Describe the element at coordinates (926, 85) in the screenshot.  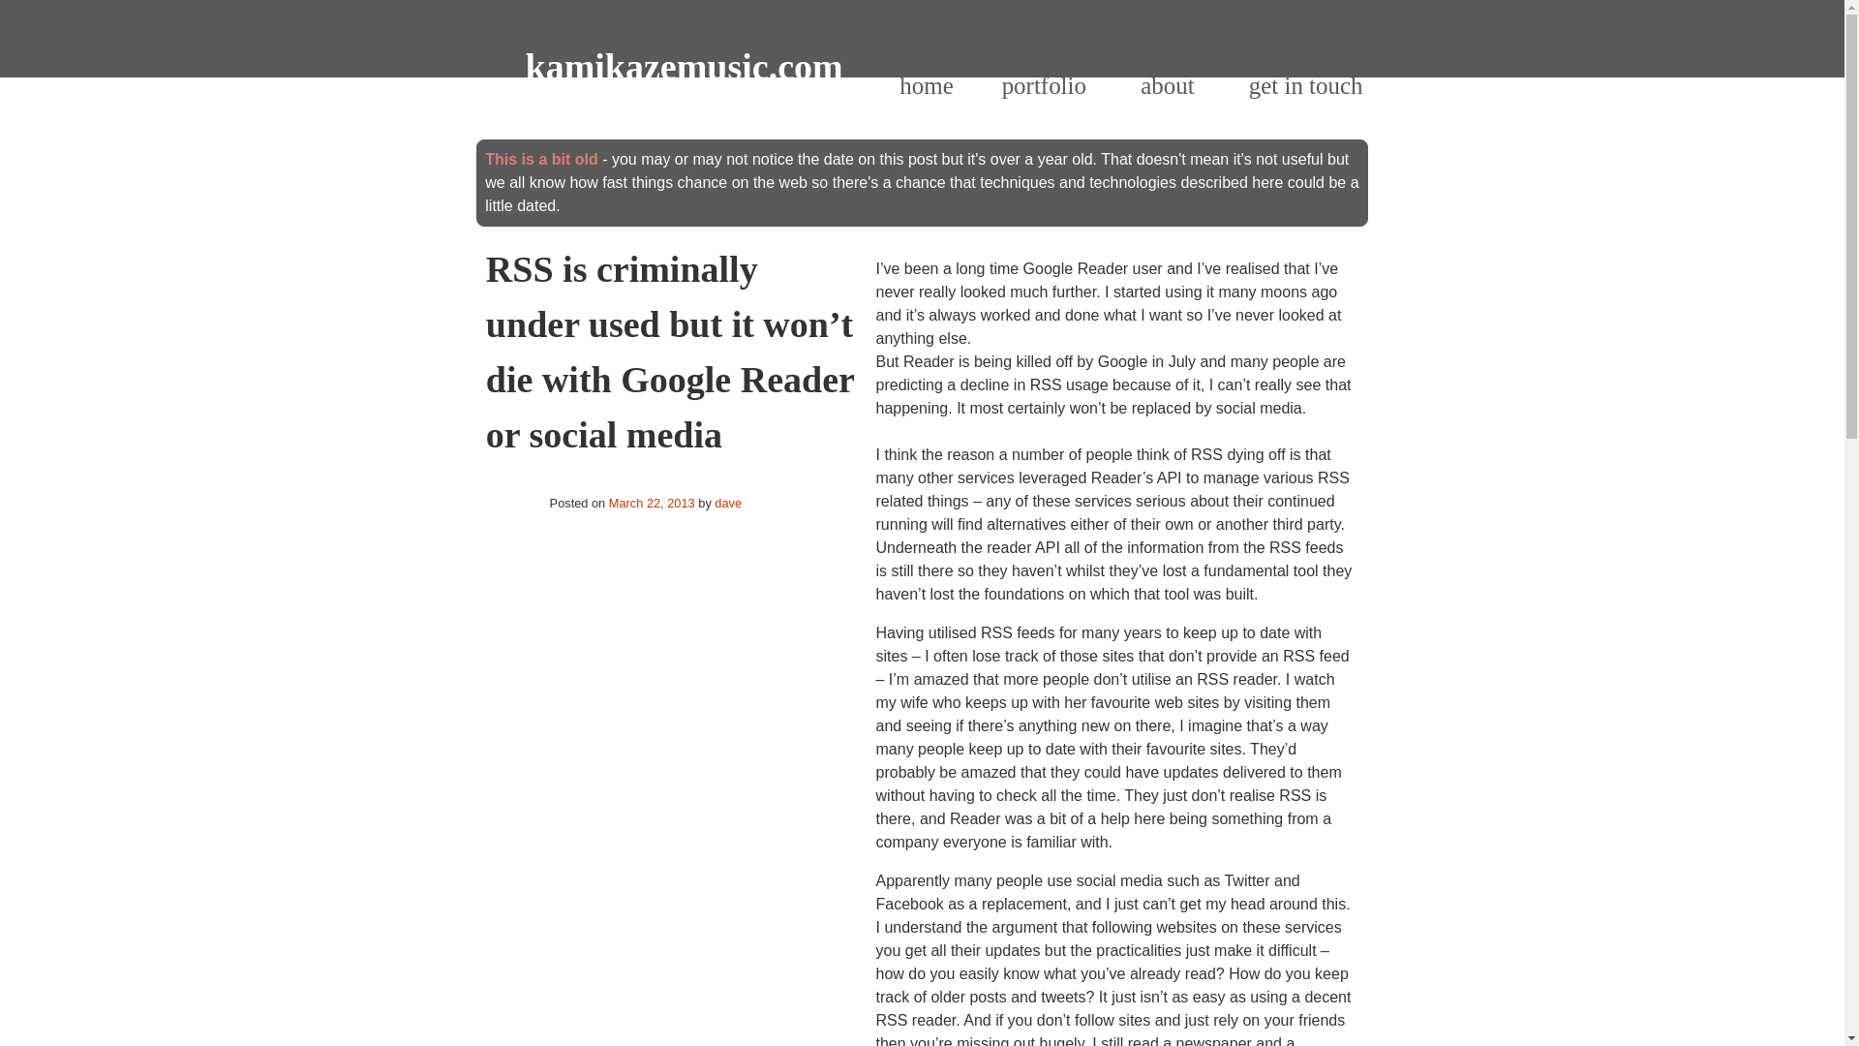
I see `home` at that location.